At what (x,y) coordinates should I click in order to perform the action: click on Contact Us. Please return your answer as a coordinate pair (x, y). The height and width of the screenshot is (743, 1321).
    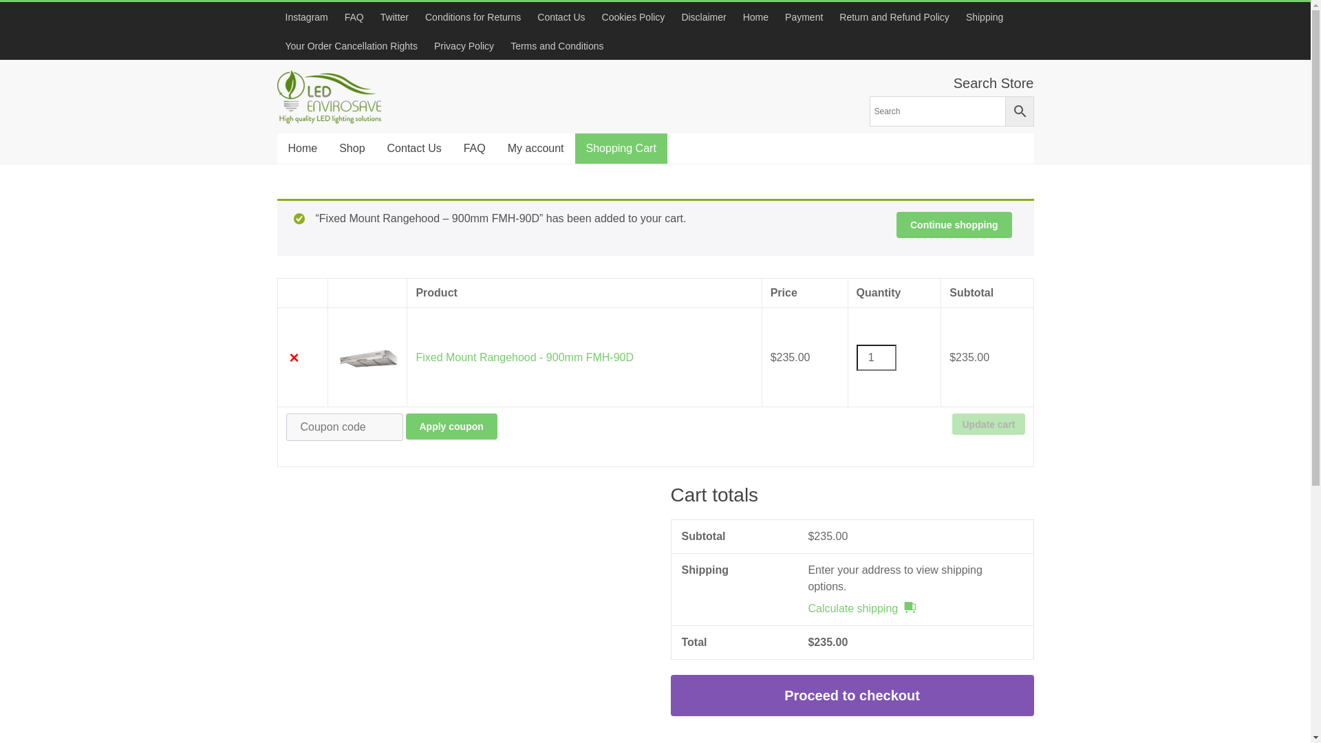
    Looking at the image, I should click on (414, 149).